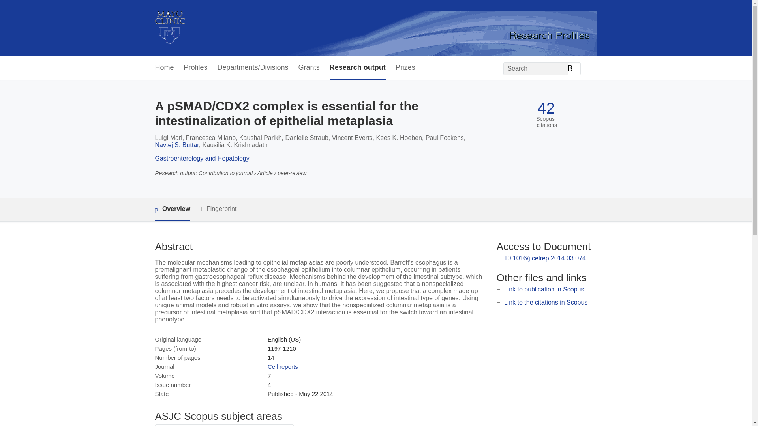 The width and height of the screenshot is (758, 426). I want to click on 42, so click(546, 108).